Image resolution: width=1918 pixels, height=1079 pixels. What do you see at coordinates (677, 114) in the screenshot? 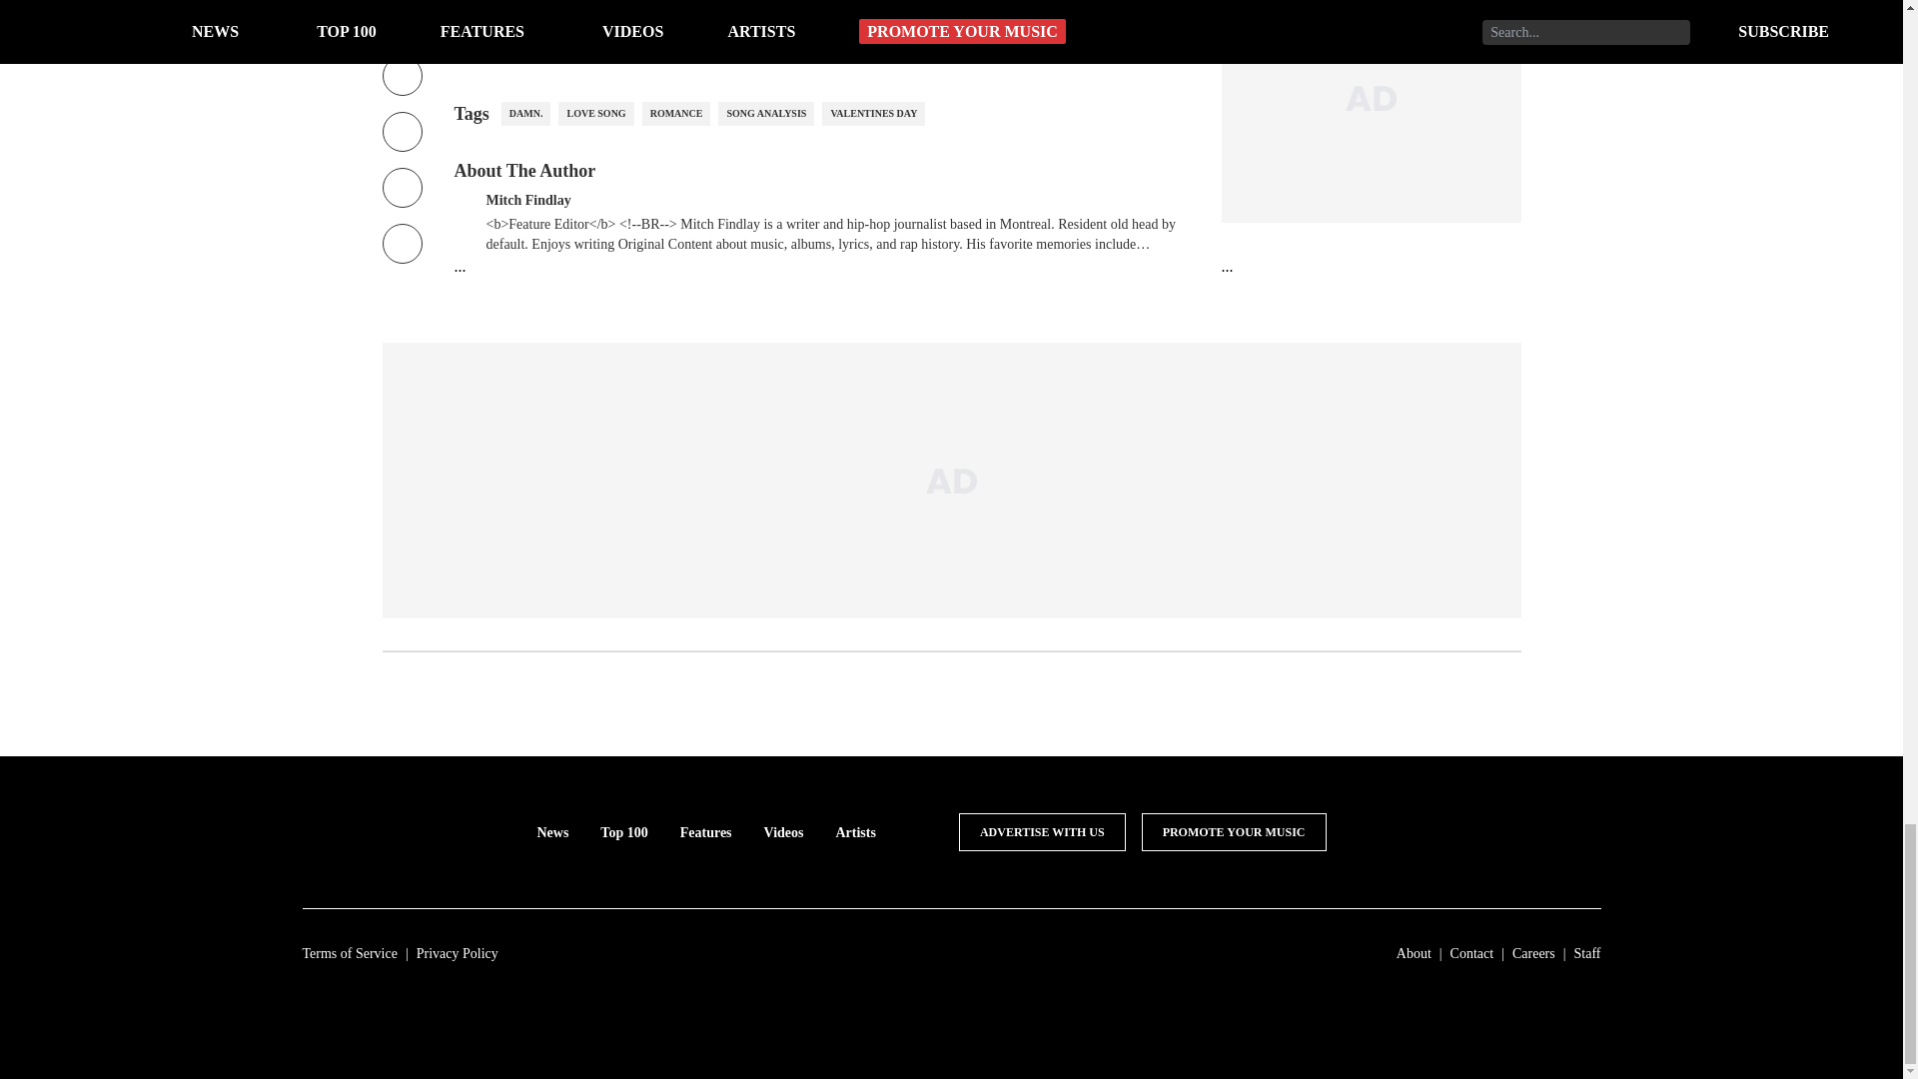
I see `ROMANCE` at bounding box center [677, 114].